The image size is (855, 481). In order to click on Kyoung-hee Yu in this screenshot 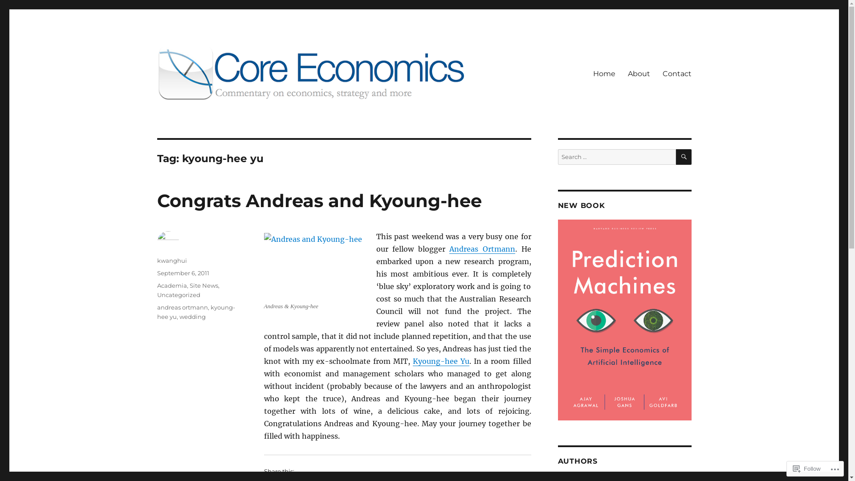, I will do `click(441, 361)`.